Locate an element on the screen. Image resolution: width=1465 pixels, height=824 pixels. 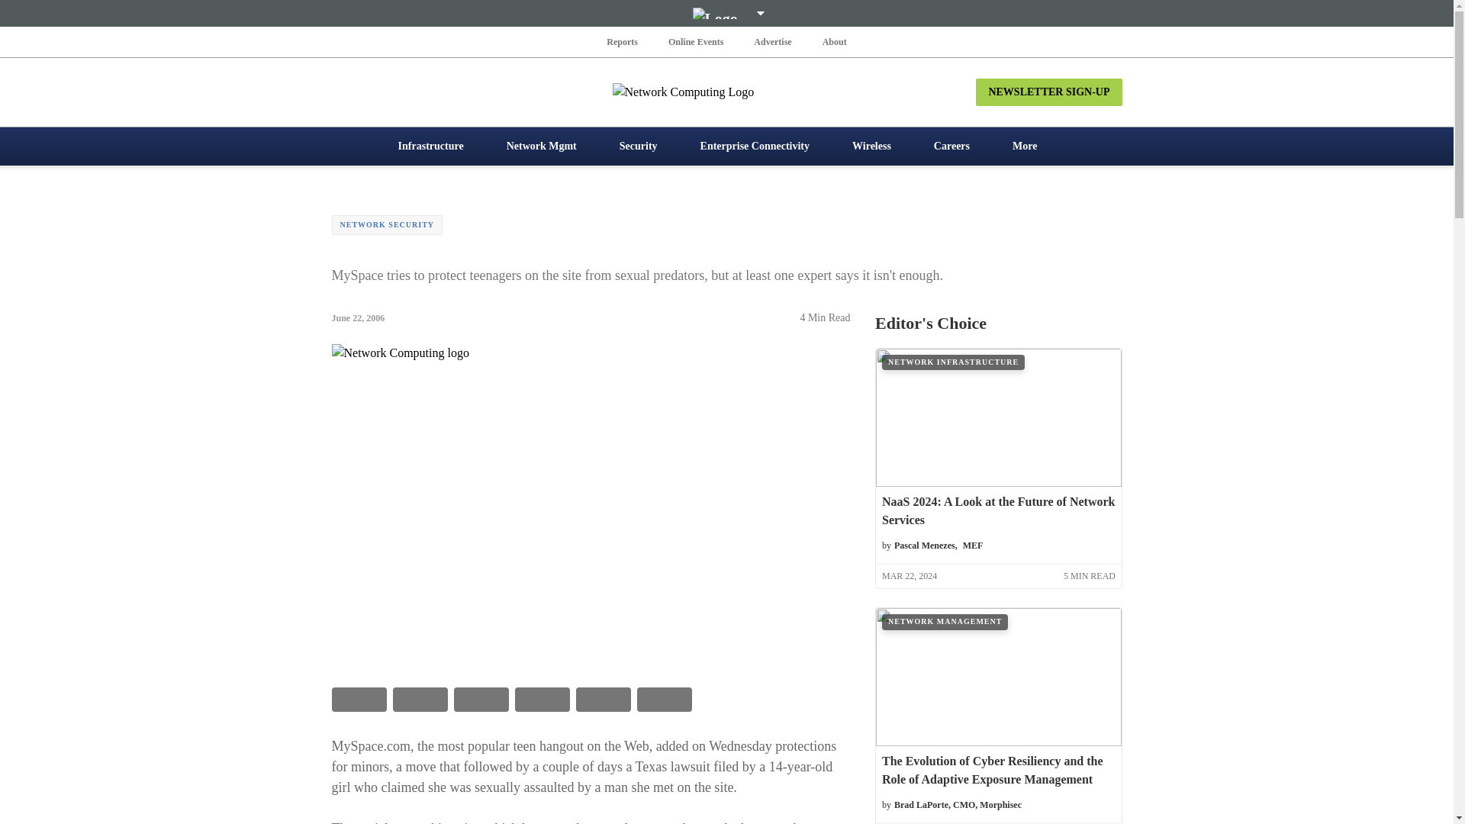
NEWSLETTER SIGN-UP is located at coordinates (1048, 92).